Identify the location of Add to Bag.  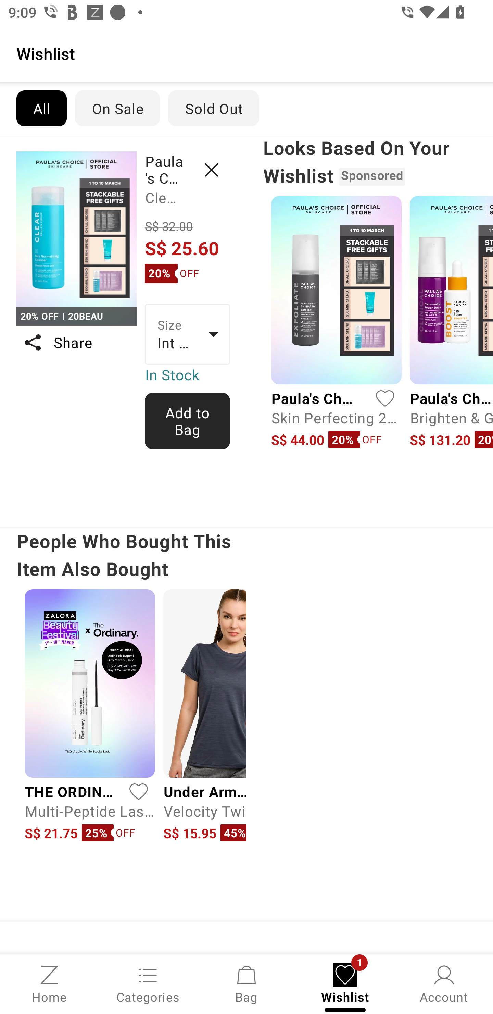
(188, 421).